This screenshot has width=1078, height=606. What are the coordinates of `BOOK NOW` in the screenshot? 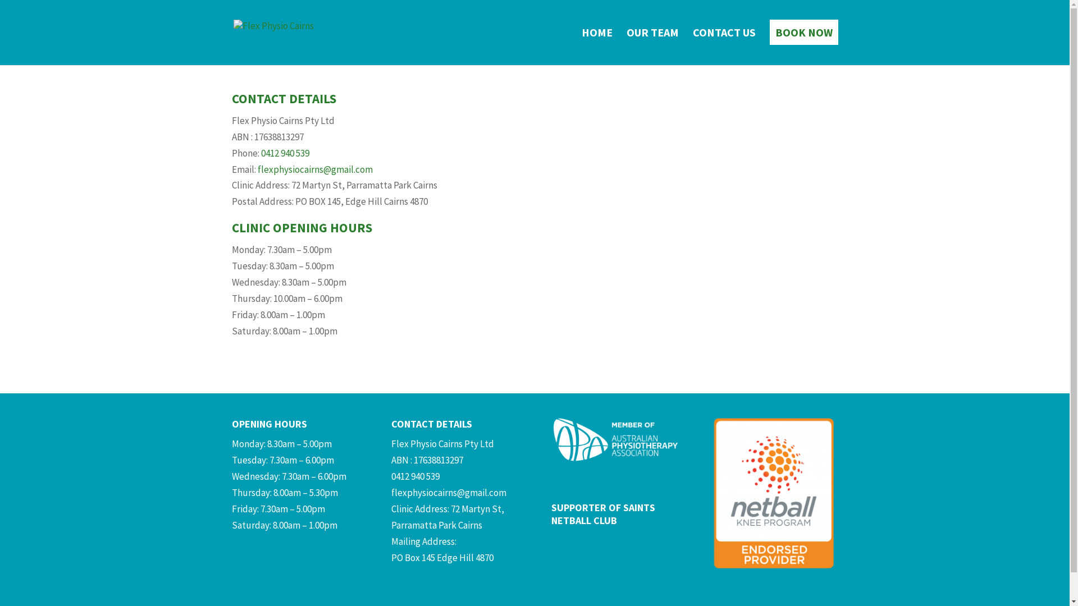 It's located at (803, 47).